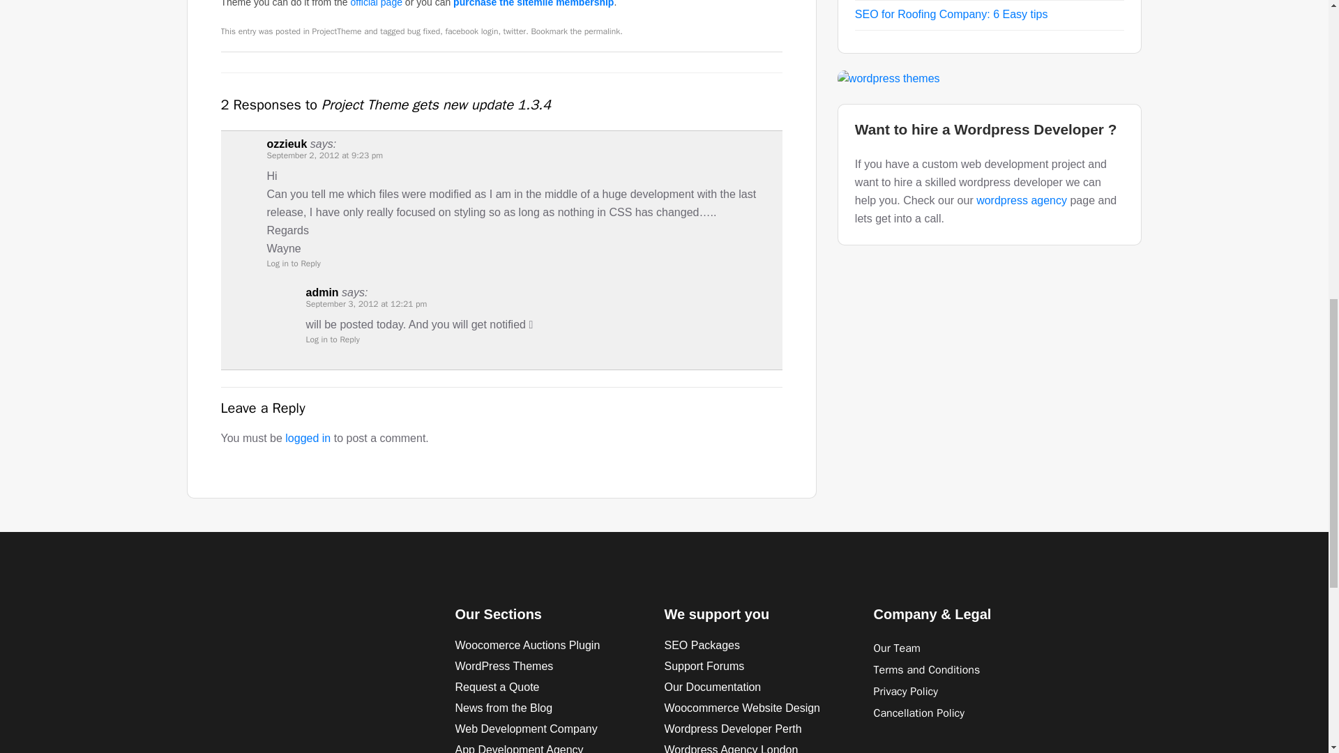  I want to click on bug fixed, so click(423, 31).